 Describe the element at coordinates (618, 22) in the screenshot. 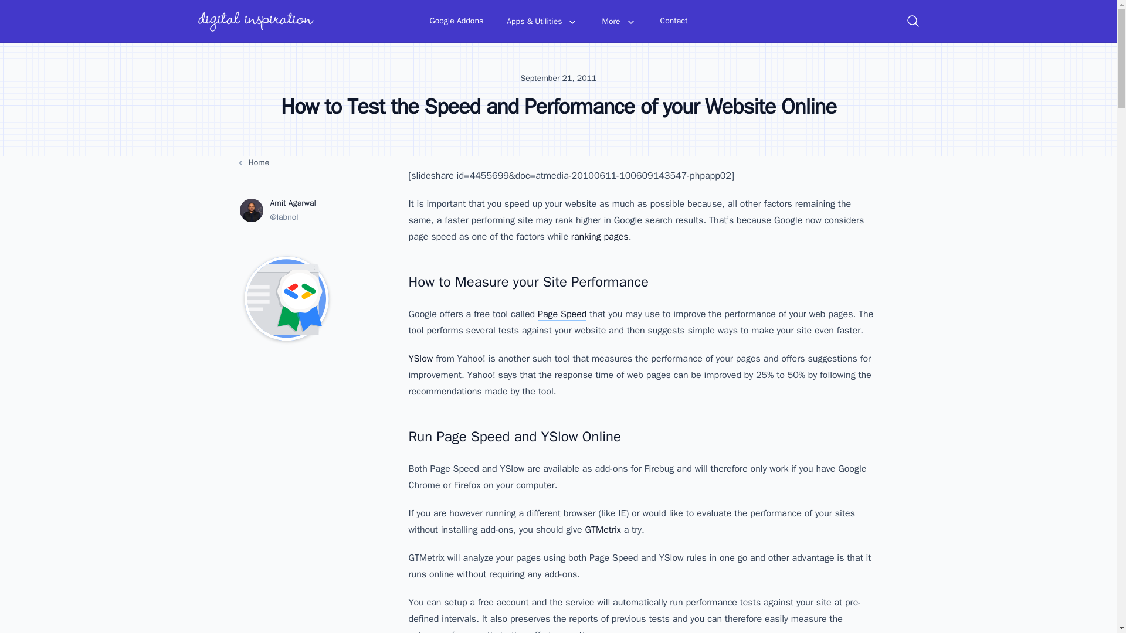

I see `More` at that location.